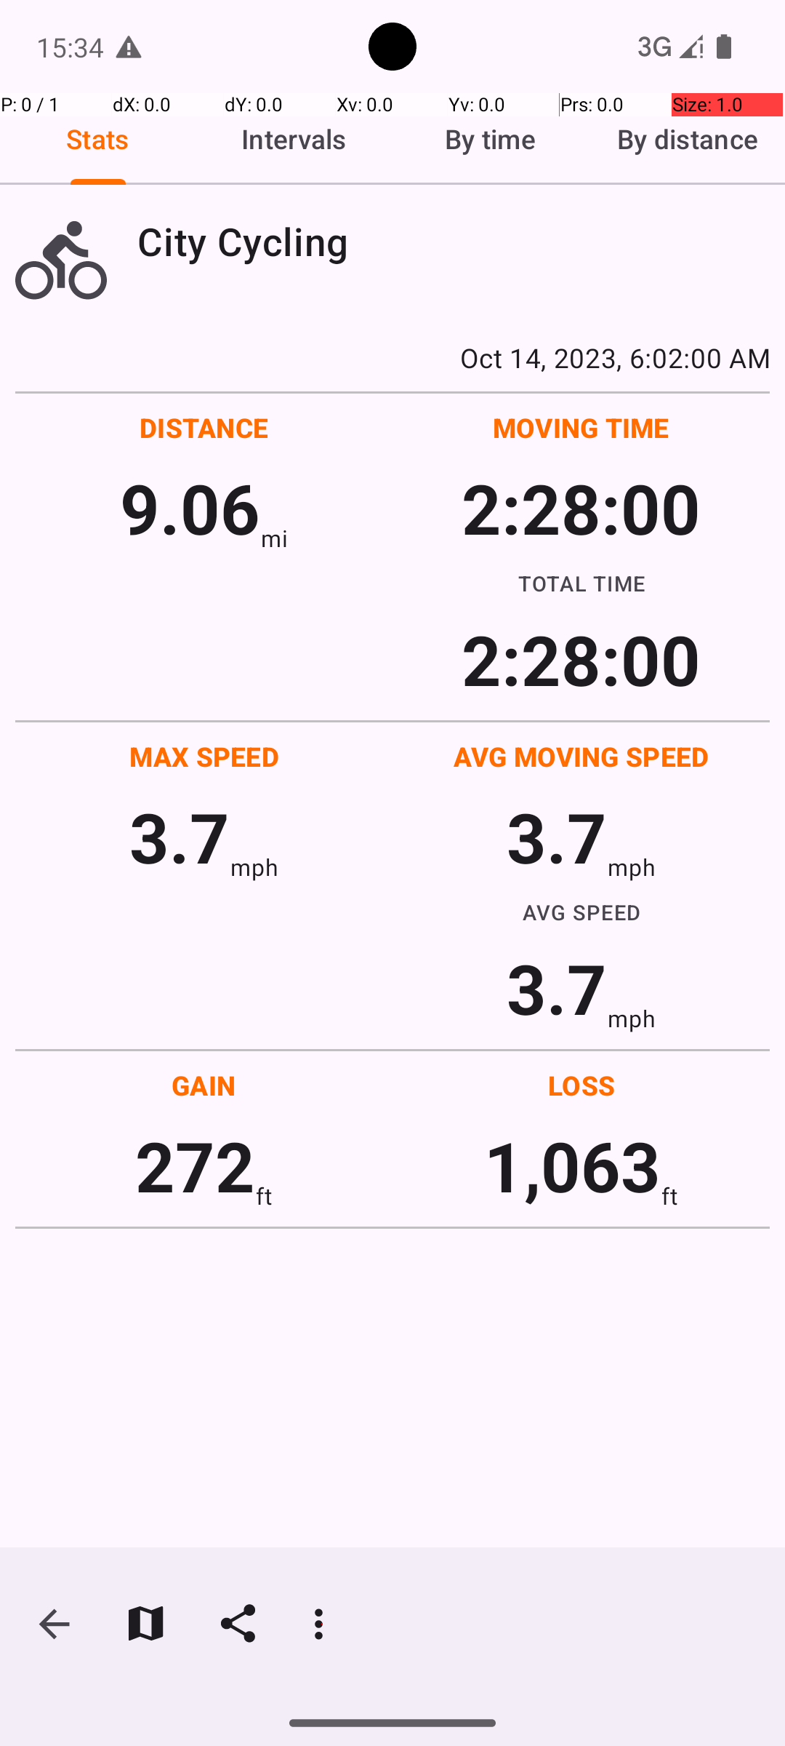  What do you see at coordinates (392, 357) in the screenshot?
I see `Oct 14, 2023, 6:02:00 AM` at bounding box center [392, 357].